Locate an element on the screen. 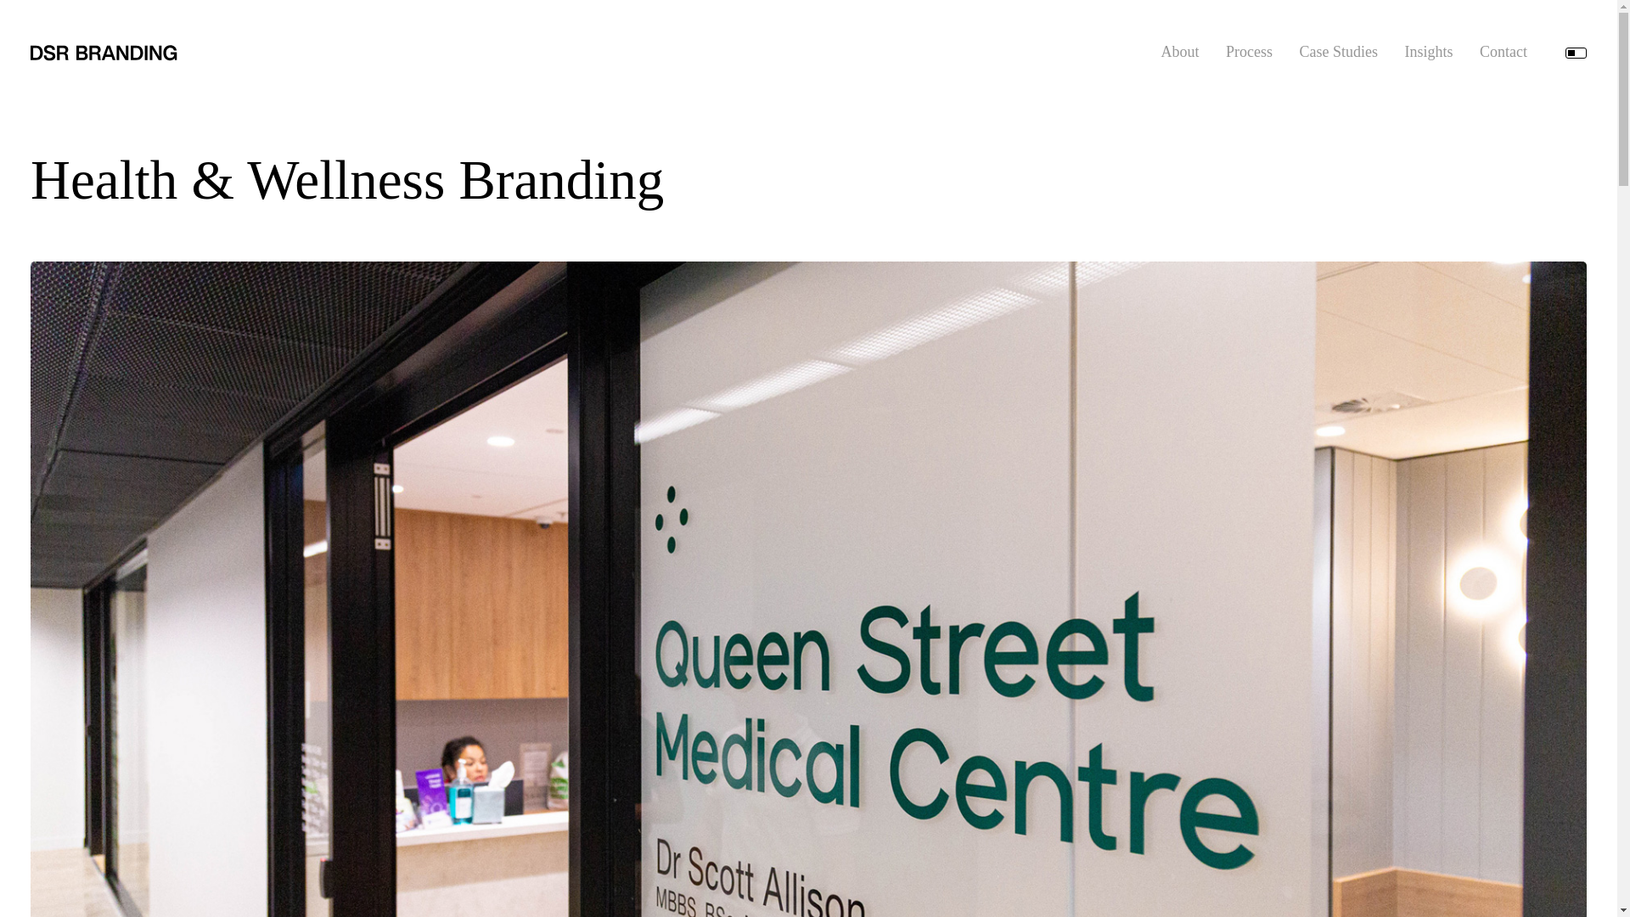 The width and height of the screenshot is (1630, 917). About is located at coordinates (1179, 51).